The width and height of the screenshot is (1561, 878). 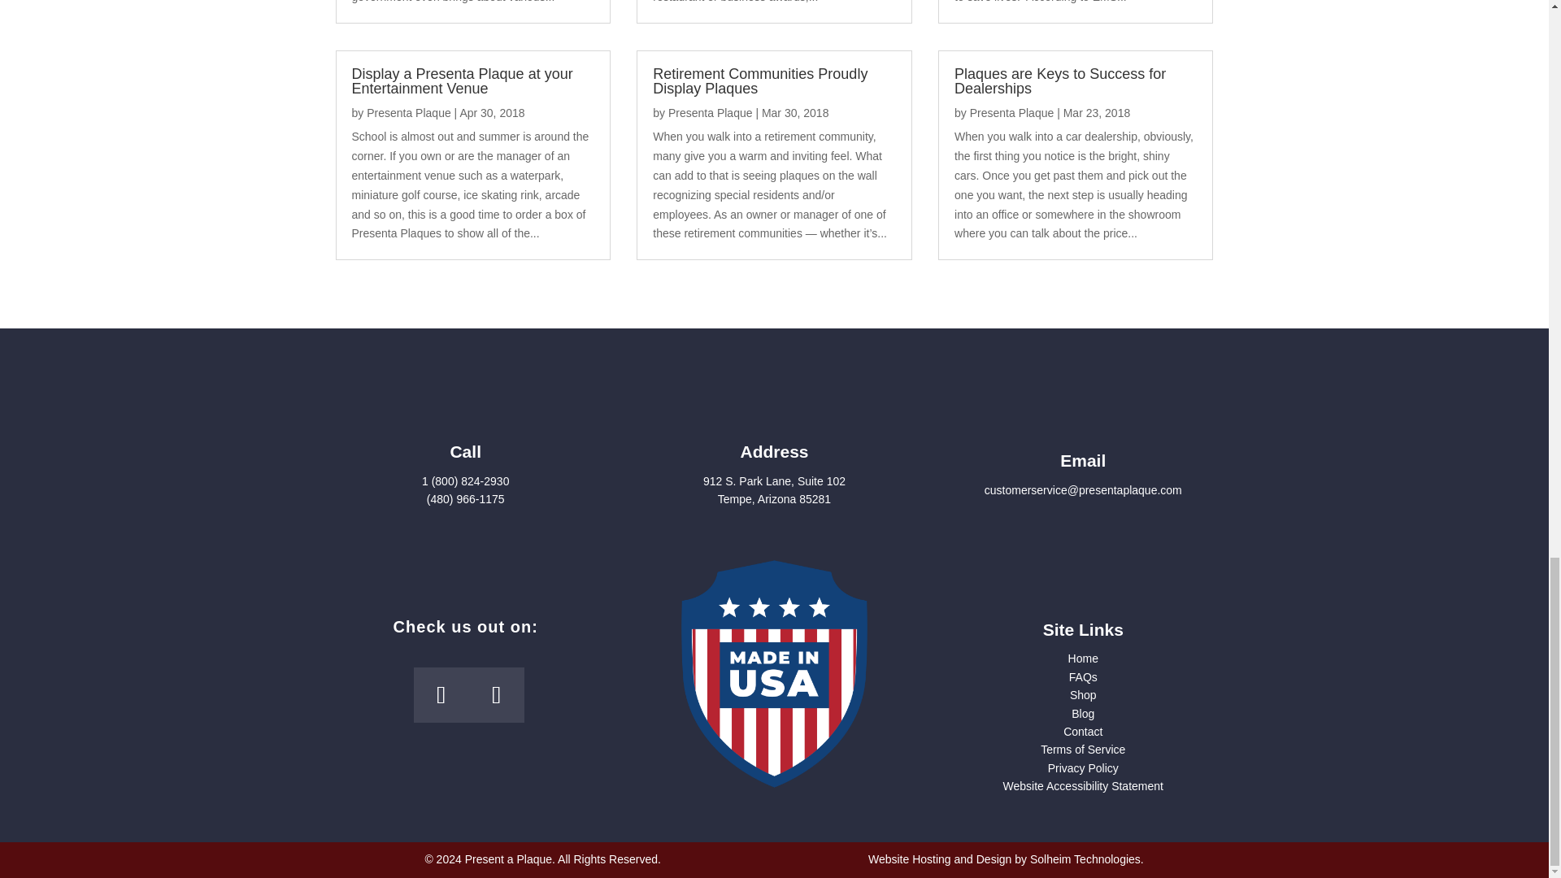 What do you see at coordinates (1011, 112) in the screenshot?
I see `Posts by Presenta Plaque` at bounding box center [1011, 112].